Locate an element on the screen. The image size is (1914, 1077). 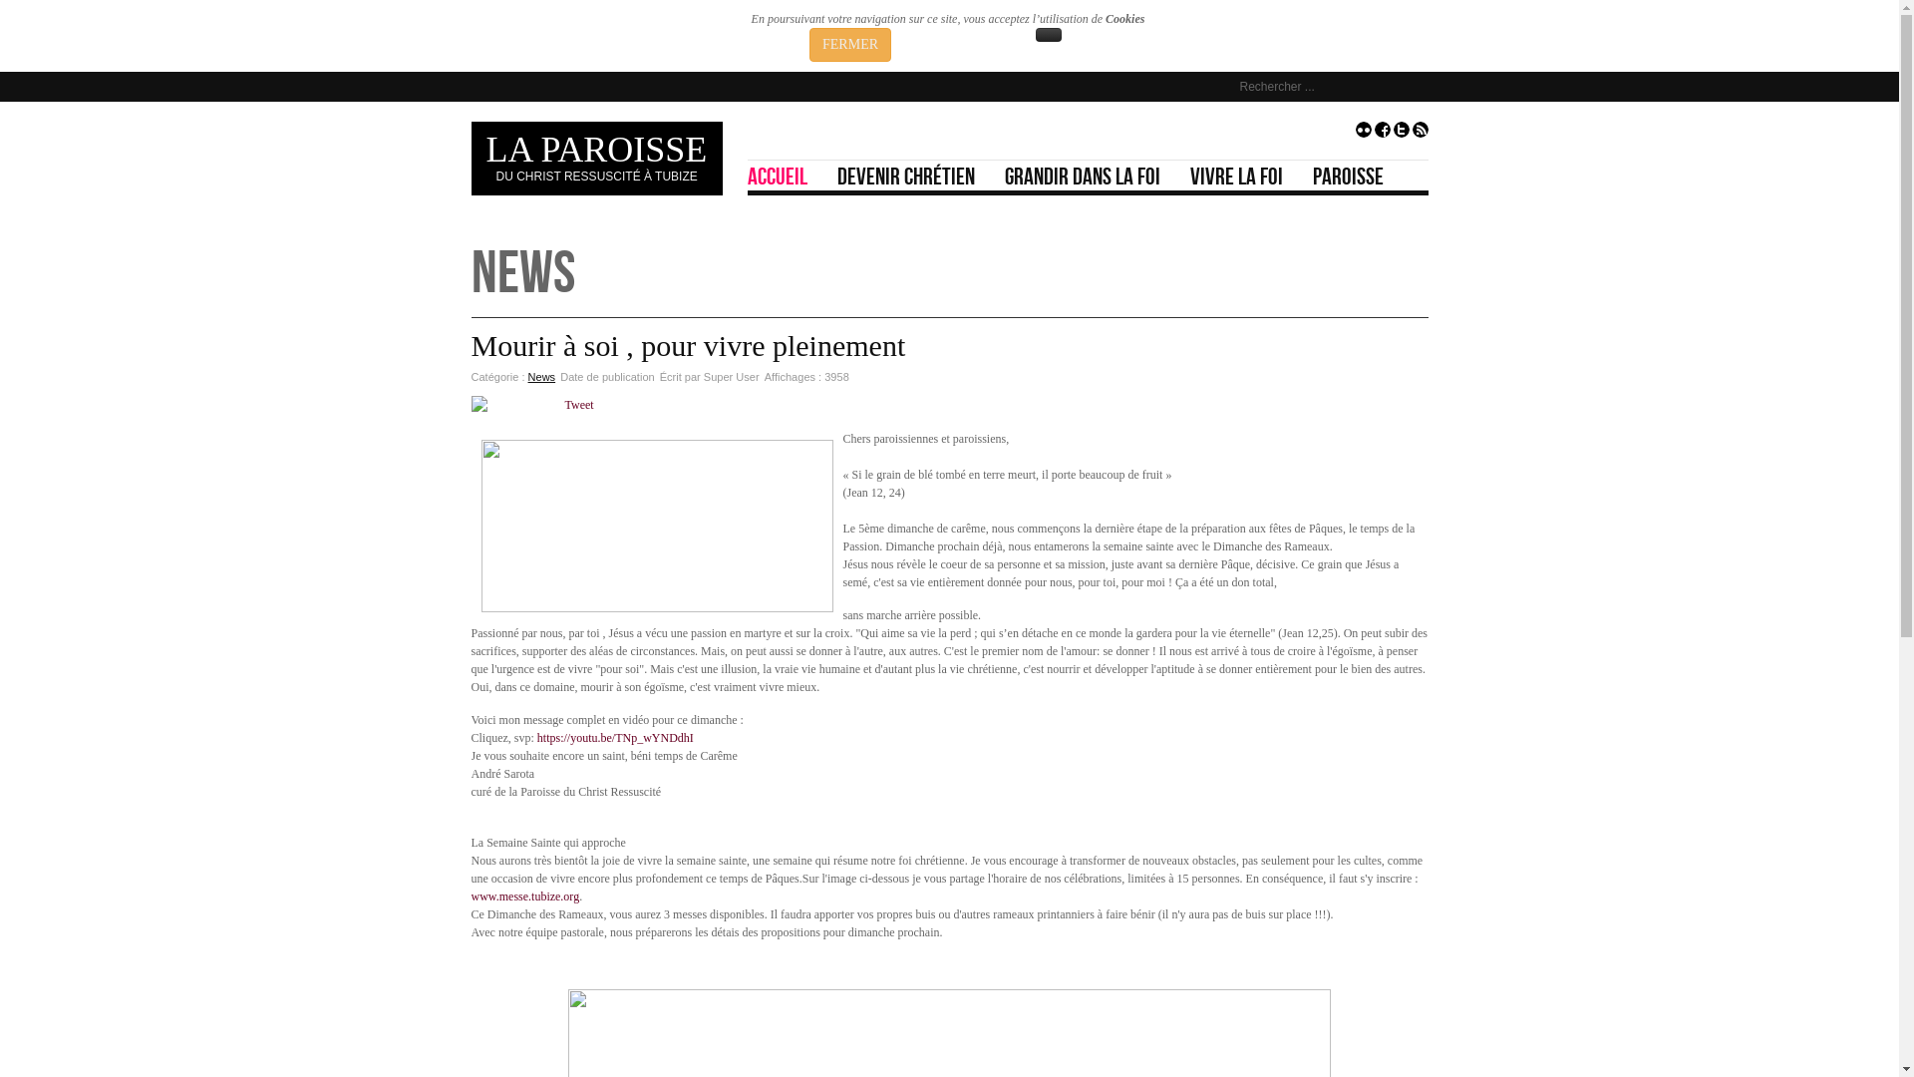
https://youtu.be/TNp_wYNDdhI is located at coordinates (616, 738).